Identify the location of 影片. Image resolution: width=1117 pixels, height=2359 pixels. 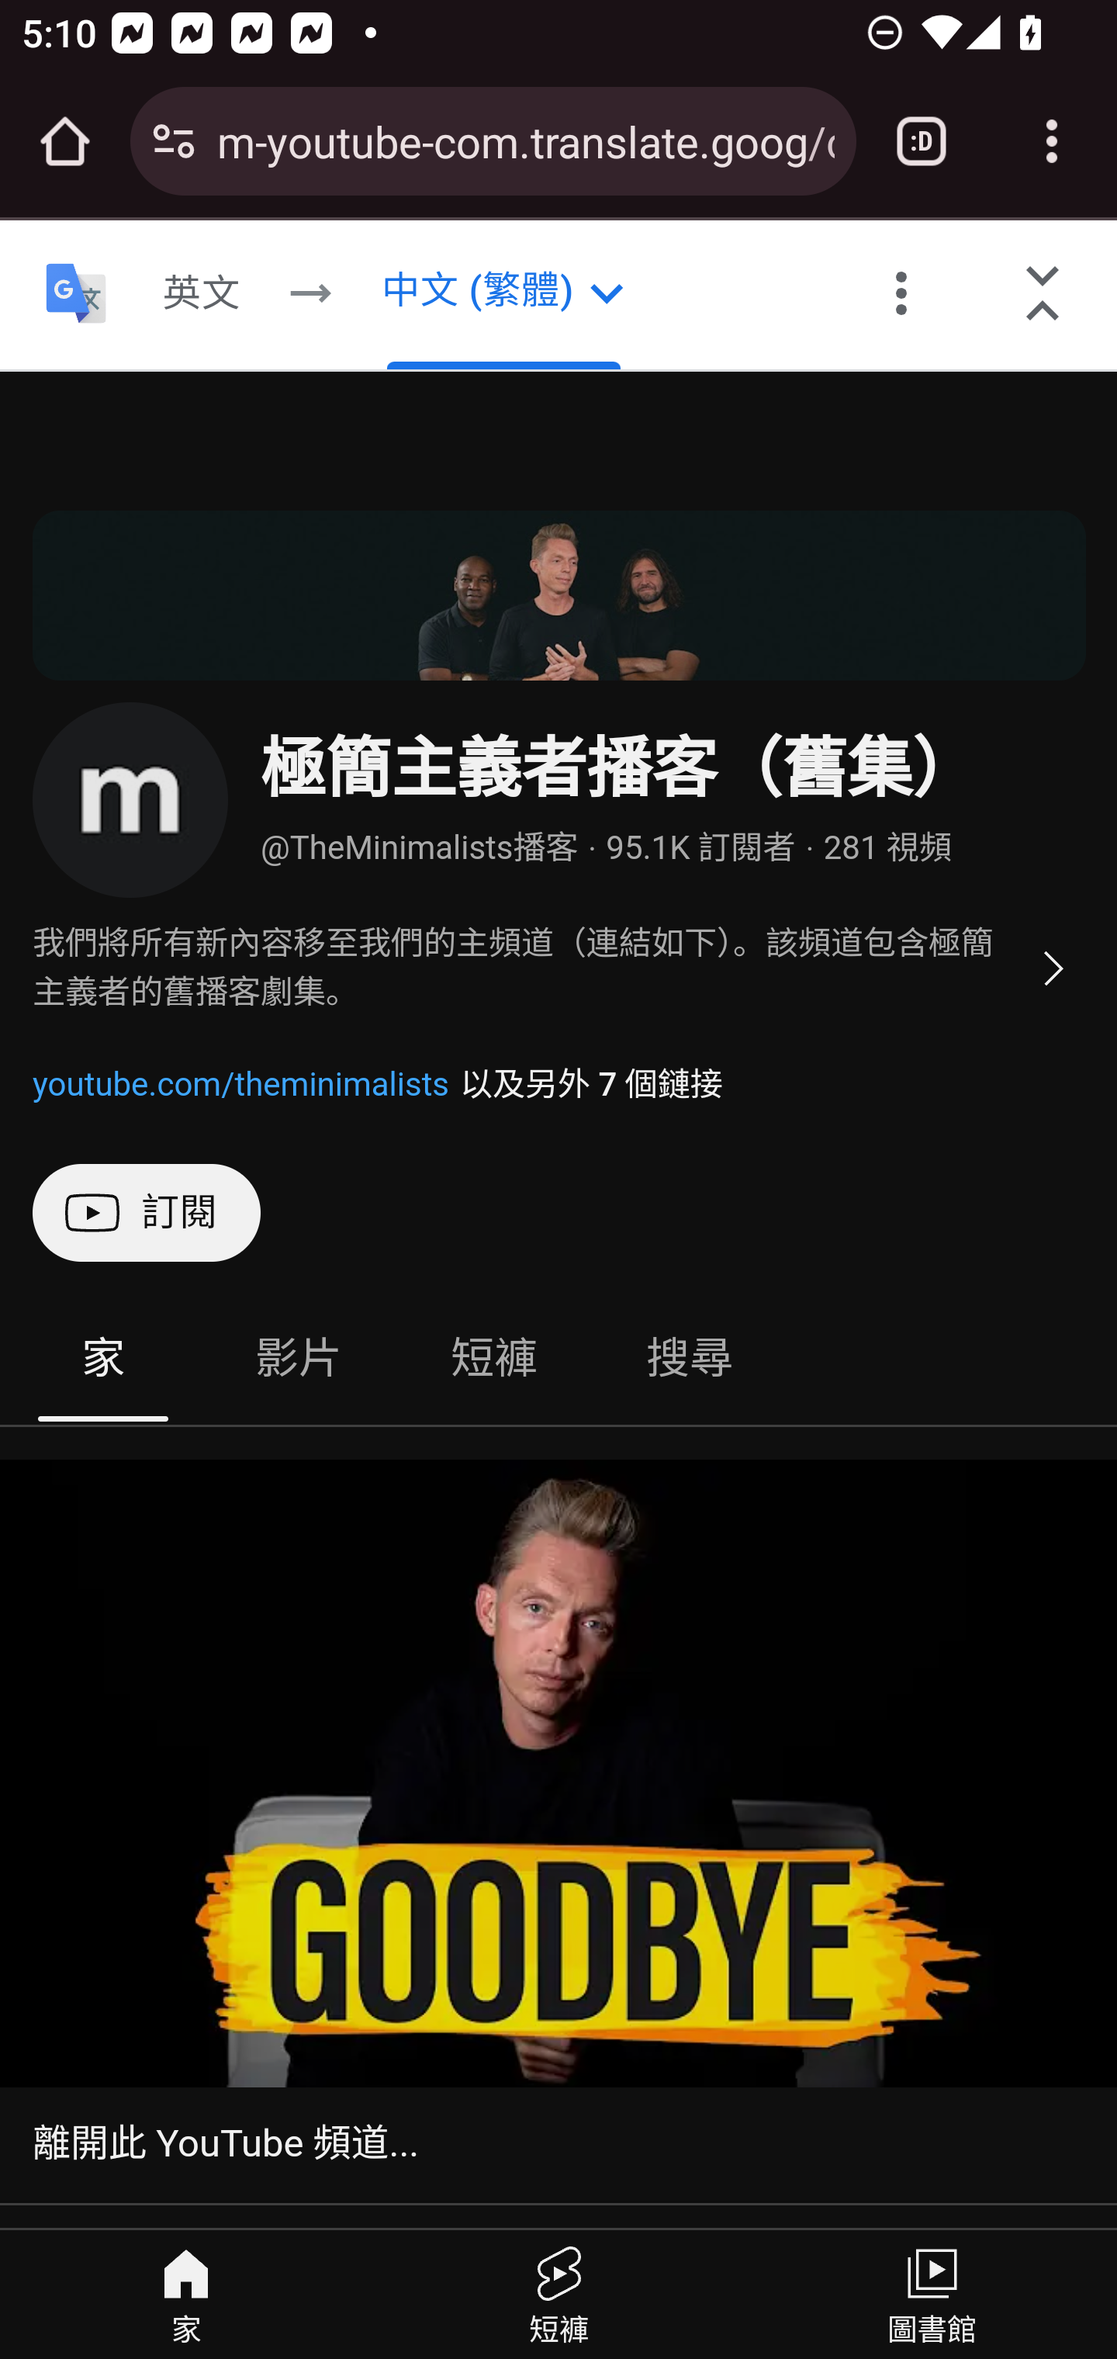
(298, 1358).